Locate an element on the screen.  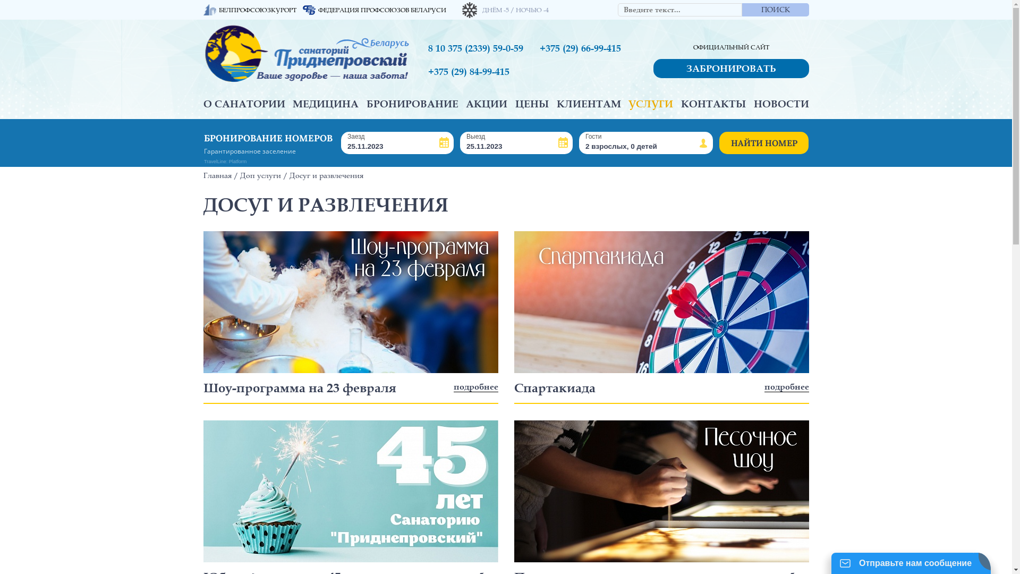
8 10 375 (2339) 59-0-59 is located at coordinates (476, 48).